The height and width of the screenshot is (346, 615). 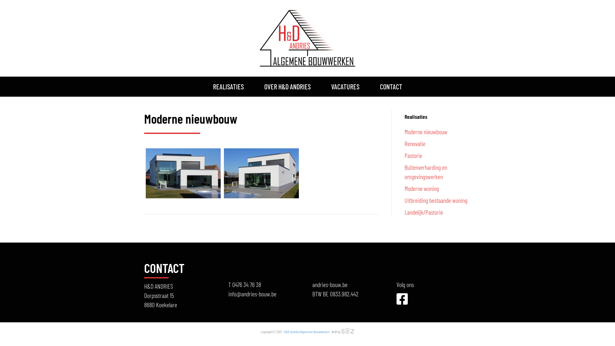 What do you see at coordinates (287, 86) in the screenshot?
I see `OVER H&D ANDRIES` at bounding box center [287, 86].